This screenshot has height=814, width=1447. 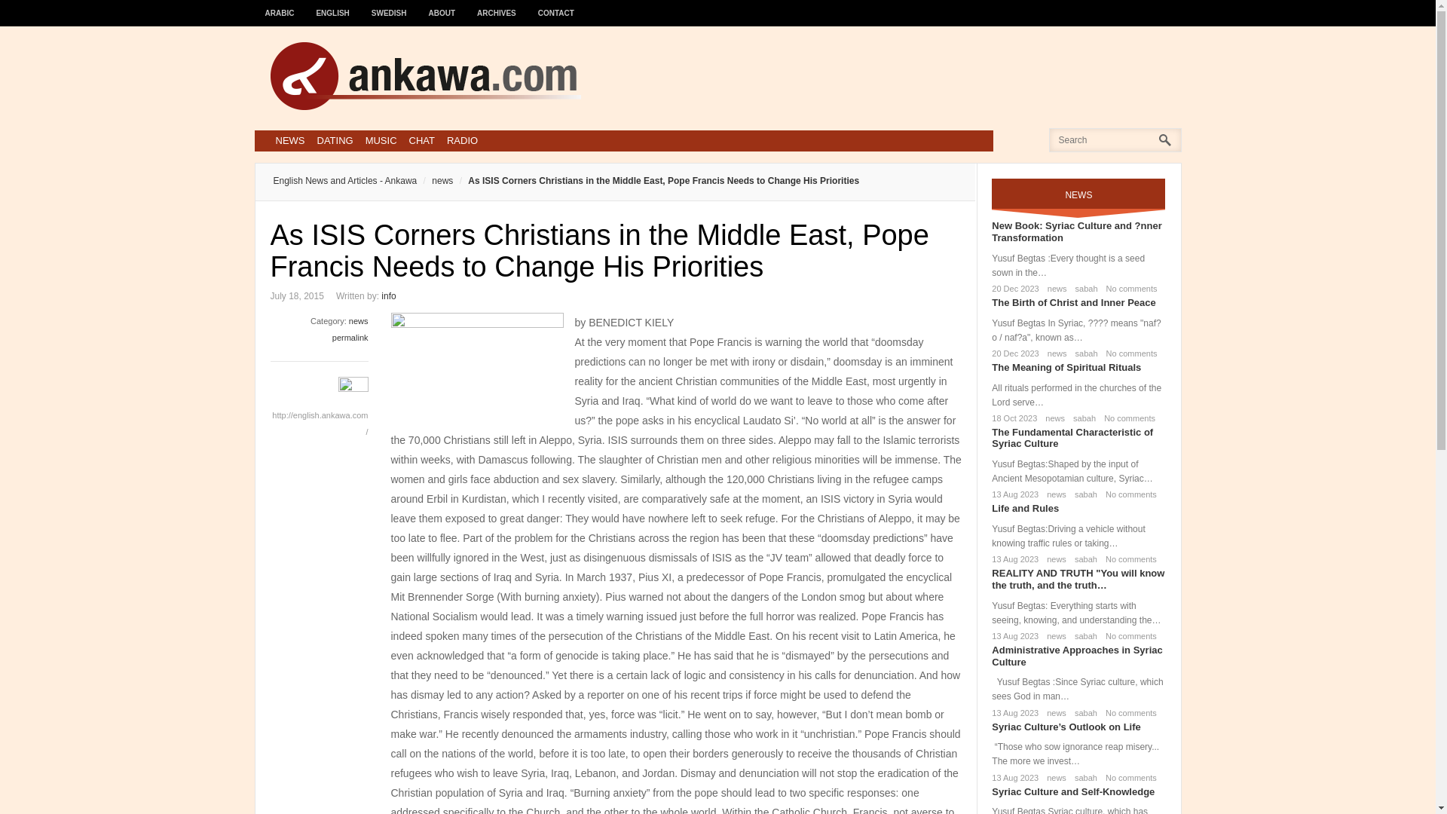 What do you see at coordinates (442, 6) in the screenshot?
I see `ABOUT` at bounding box center [442, 6].